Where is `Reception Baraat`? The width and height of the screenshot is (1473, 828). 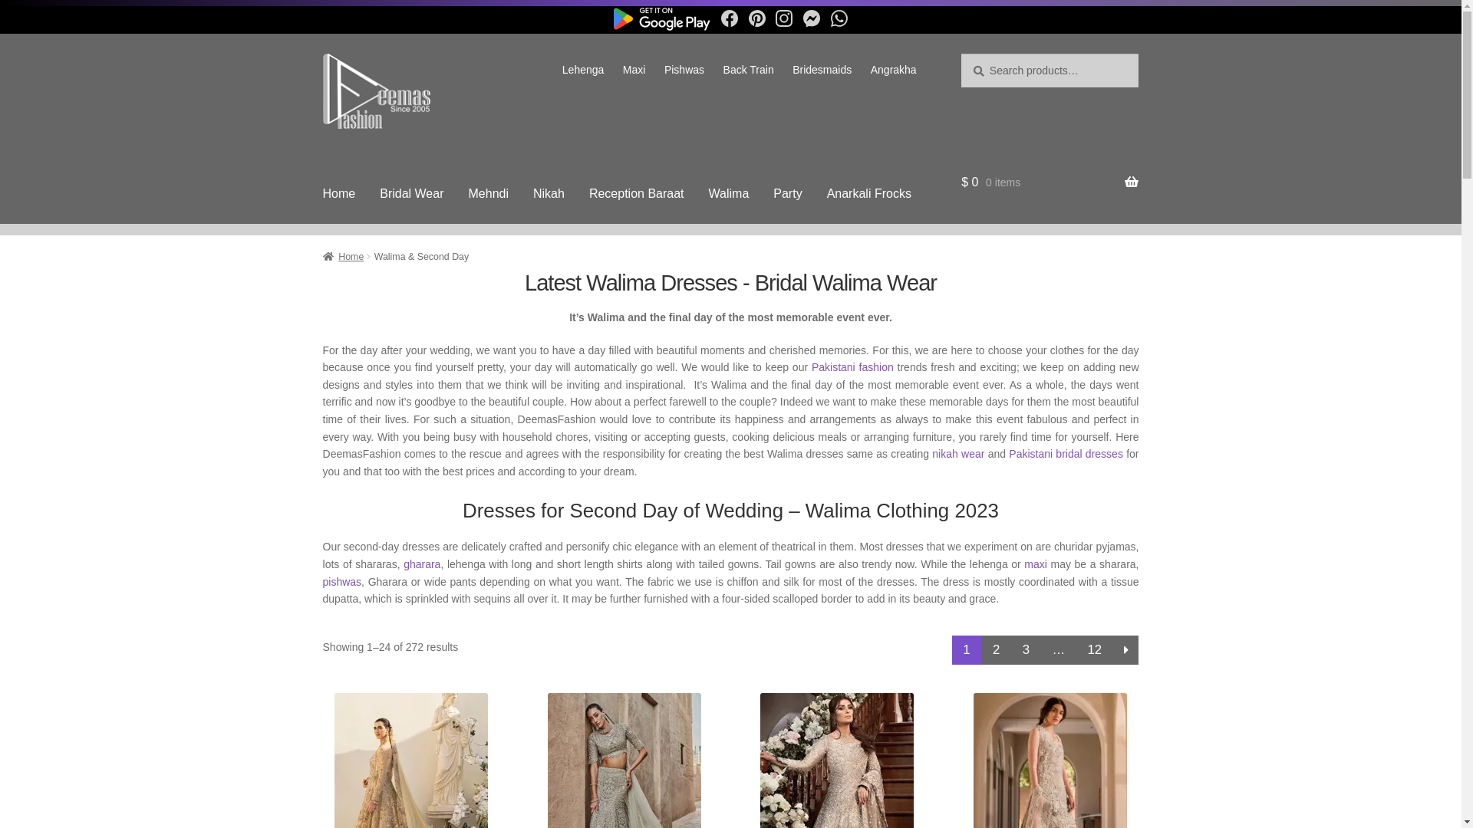
Reception Baraat is located at coordinates (637, 194).